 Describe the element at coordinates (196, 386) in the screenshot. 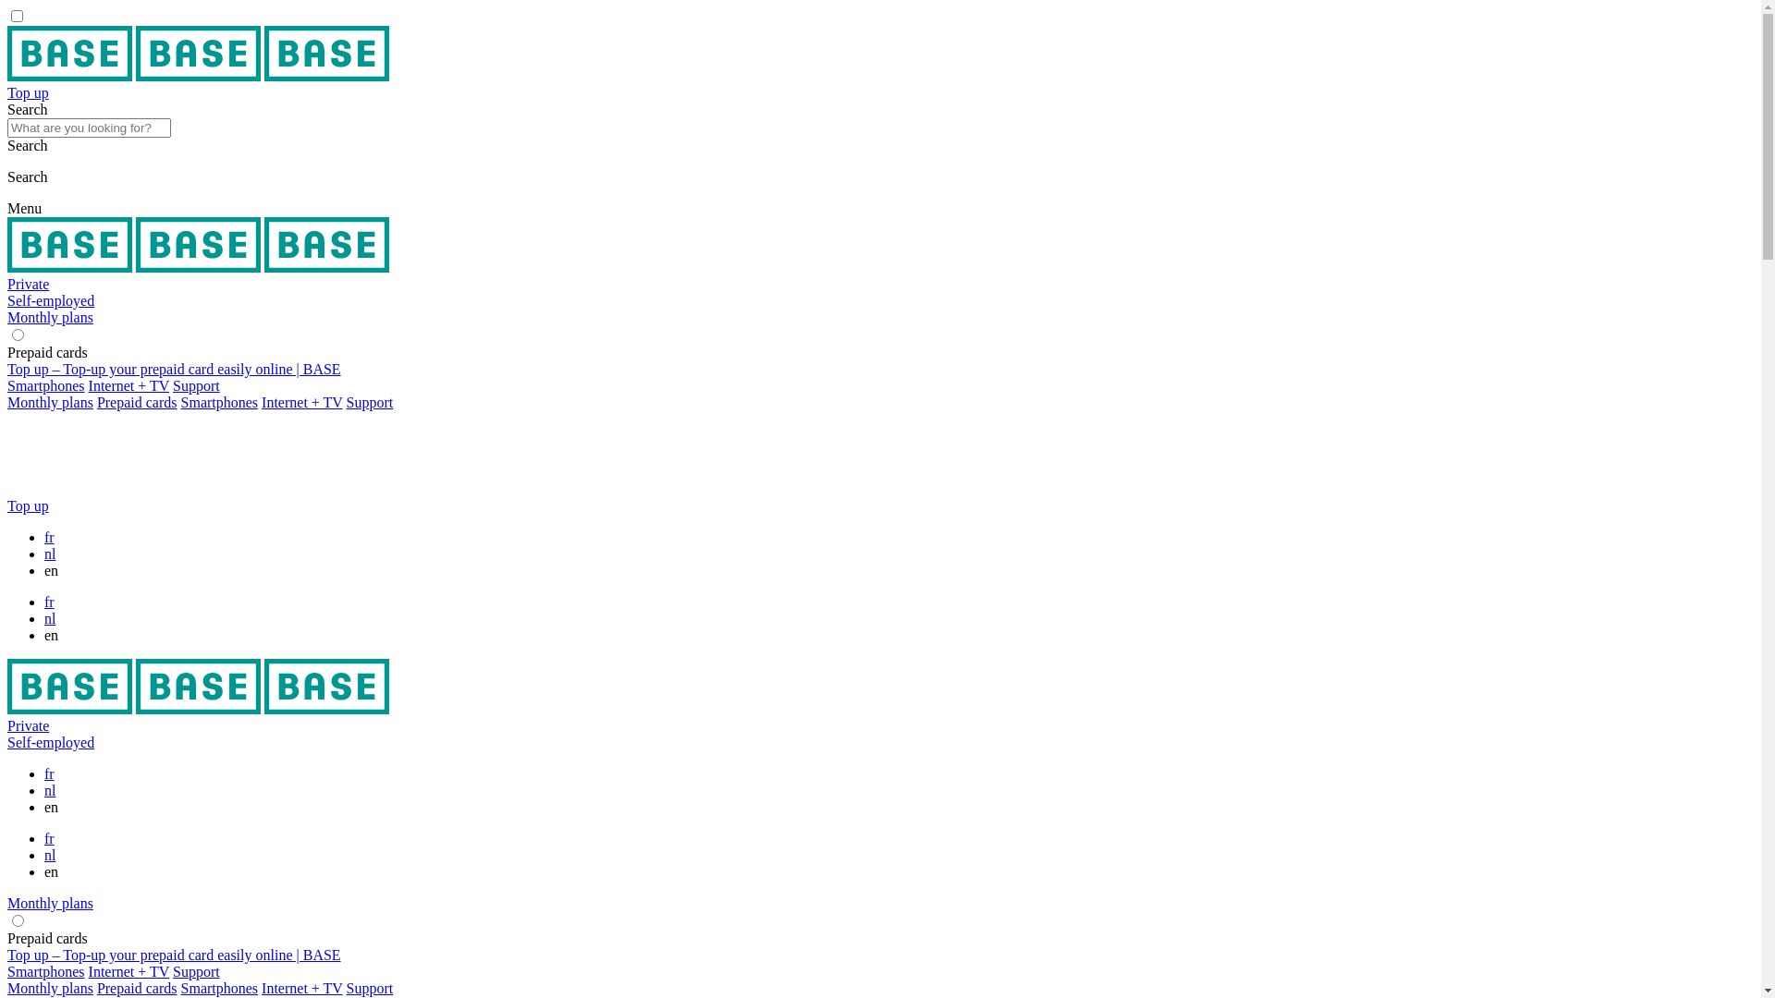

I see `Support` at that location.